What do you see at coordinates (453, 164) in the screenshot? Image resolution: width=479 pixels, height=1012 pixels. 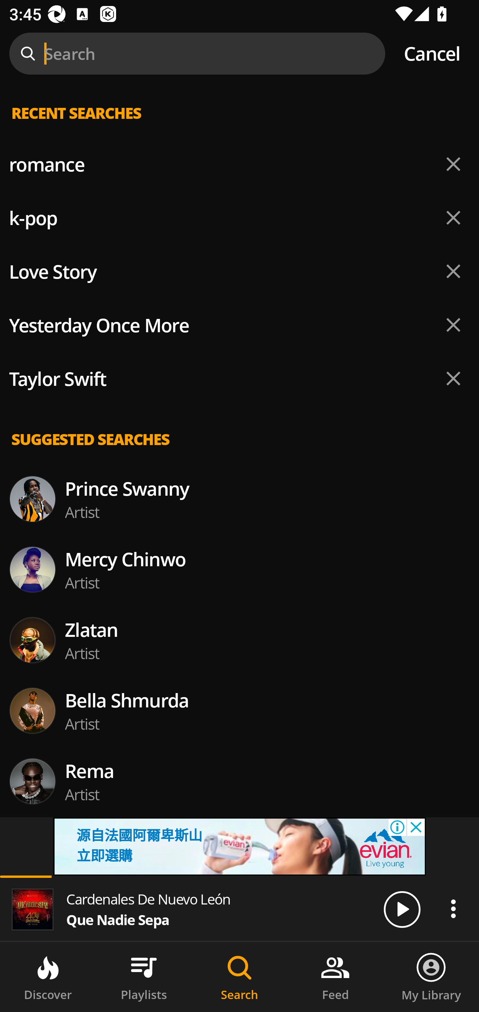 I see `Delete` at bounding box center [453, 164].